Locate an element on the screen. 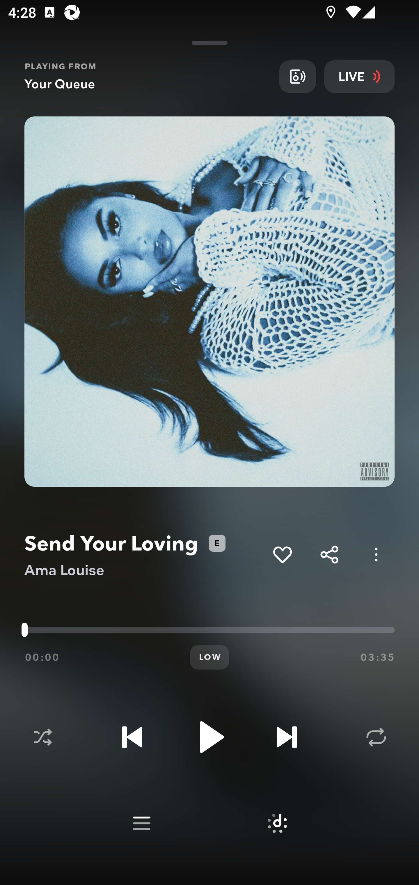 The height and width of the screenshot is (885, 419). PLAYING FROM Your Queue is located at coordinates (148, 76).